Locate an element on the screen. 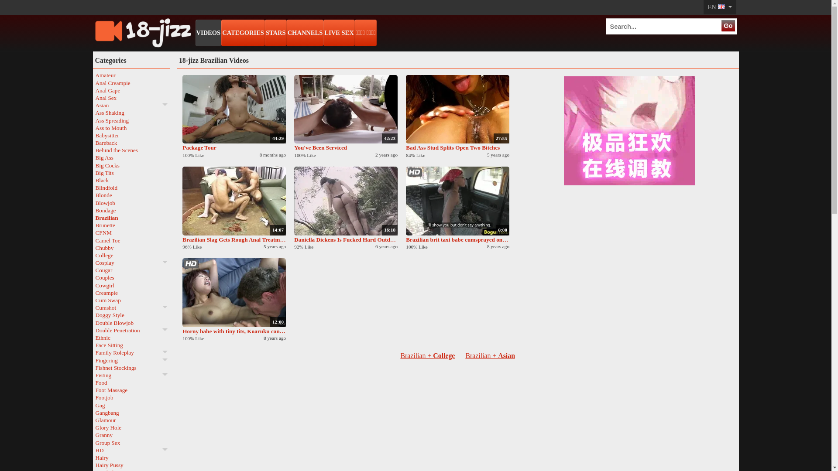  Behind the Scenes is located at coordinates (131, 150).